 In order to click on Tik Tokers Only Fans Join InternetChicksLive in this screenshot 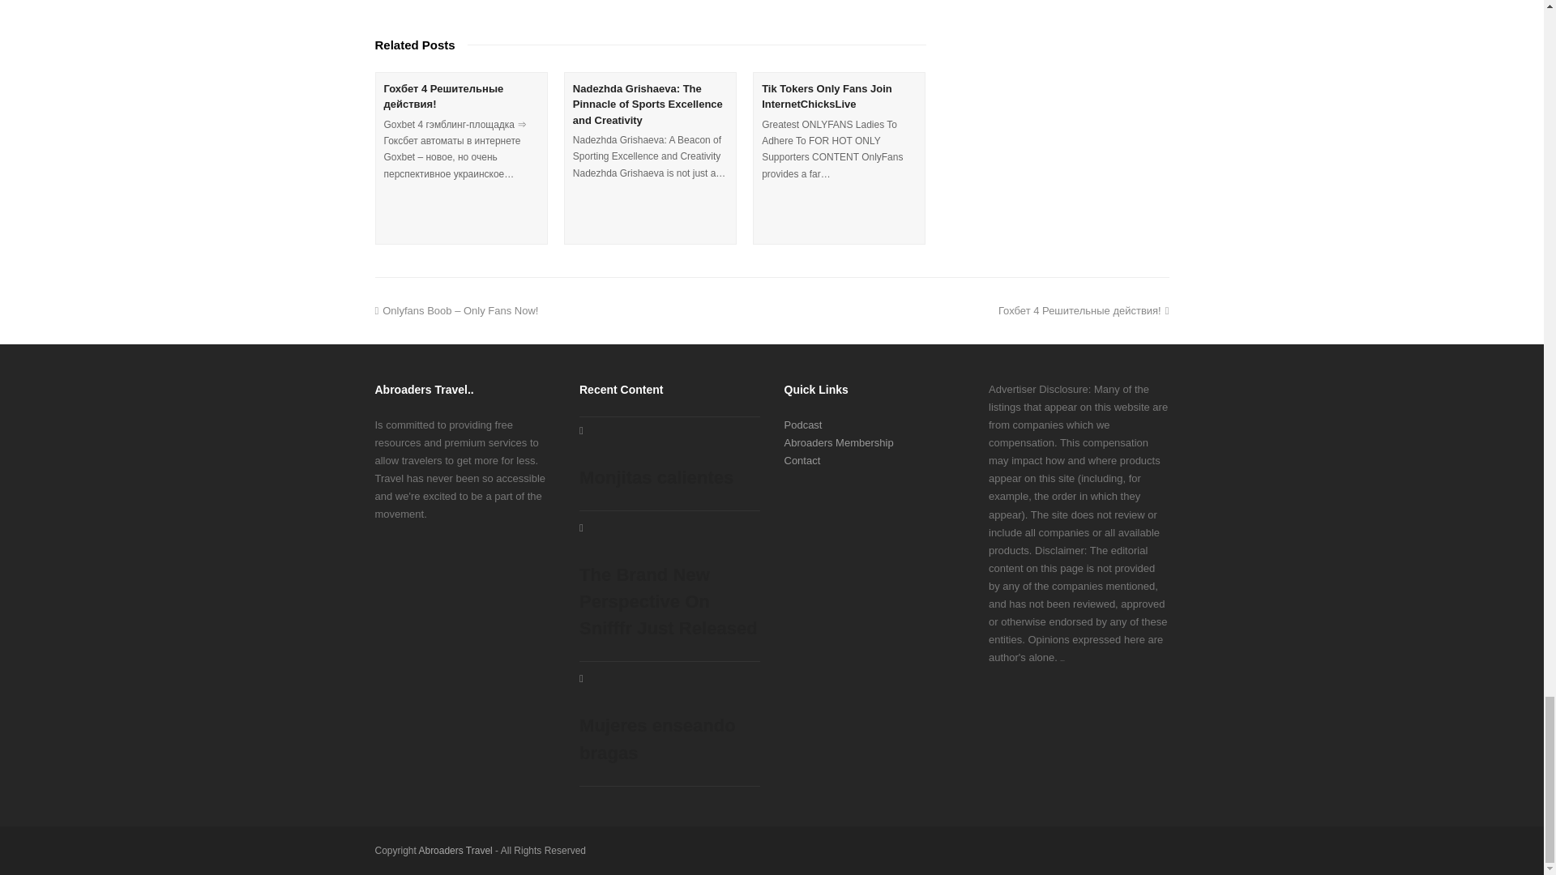, I will do `click(827, 96)`.